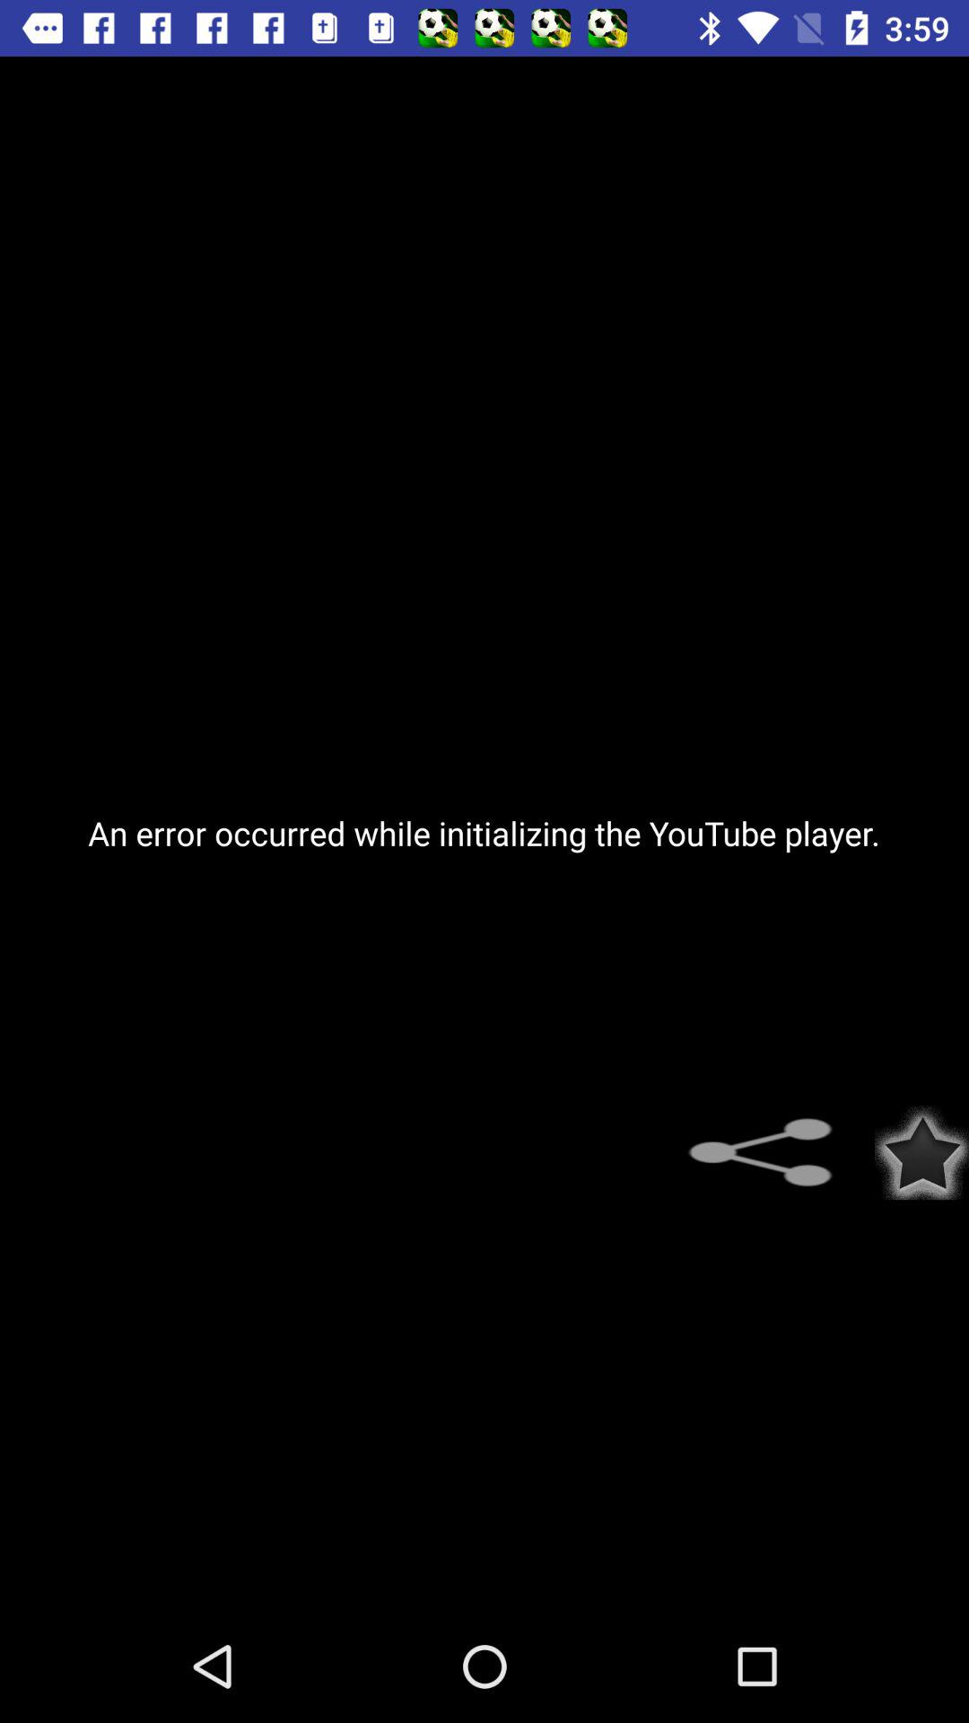  I want to click on go to share, so click(772, 1152).